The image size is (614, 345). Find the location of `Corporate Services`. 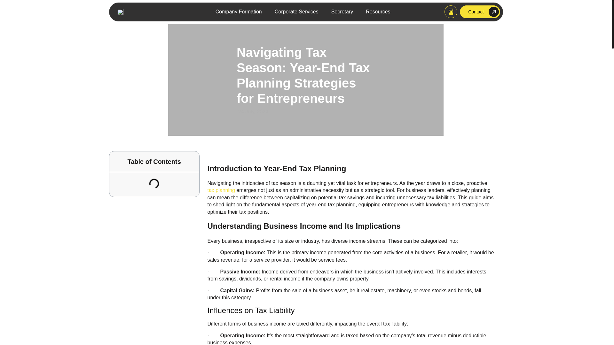

Corporate Services is located at coordinates (296, 11).